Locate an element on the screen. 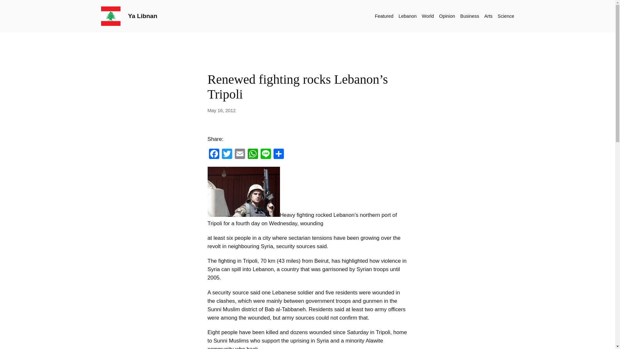 This screenshot has height=349, width=620. Facebook is located at coordinates (213, 154).